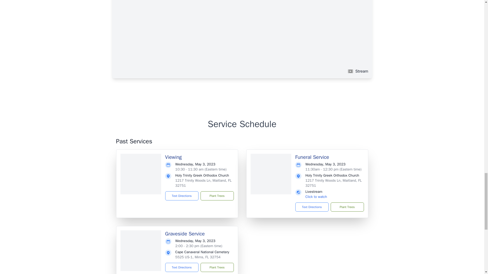 The width and height of the screenshot is (488, 274). What do you see at coordinates (203, 183) in the screenshot?
I see `1217 Trinity Woods Ln, Maitland, FL 32751` at bounding box center [203, 183].